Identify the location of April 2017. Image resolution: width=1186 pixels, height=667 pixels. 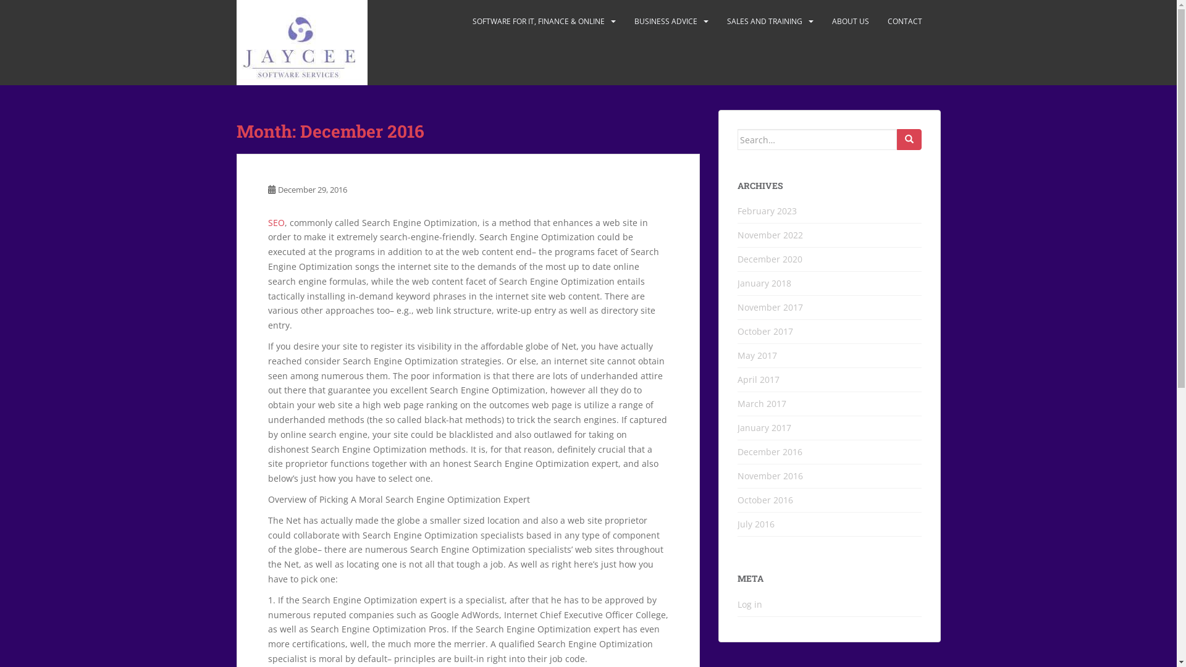
(759, 379).